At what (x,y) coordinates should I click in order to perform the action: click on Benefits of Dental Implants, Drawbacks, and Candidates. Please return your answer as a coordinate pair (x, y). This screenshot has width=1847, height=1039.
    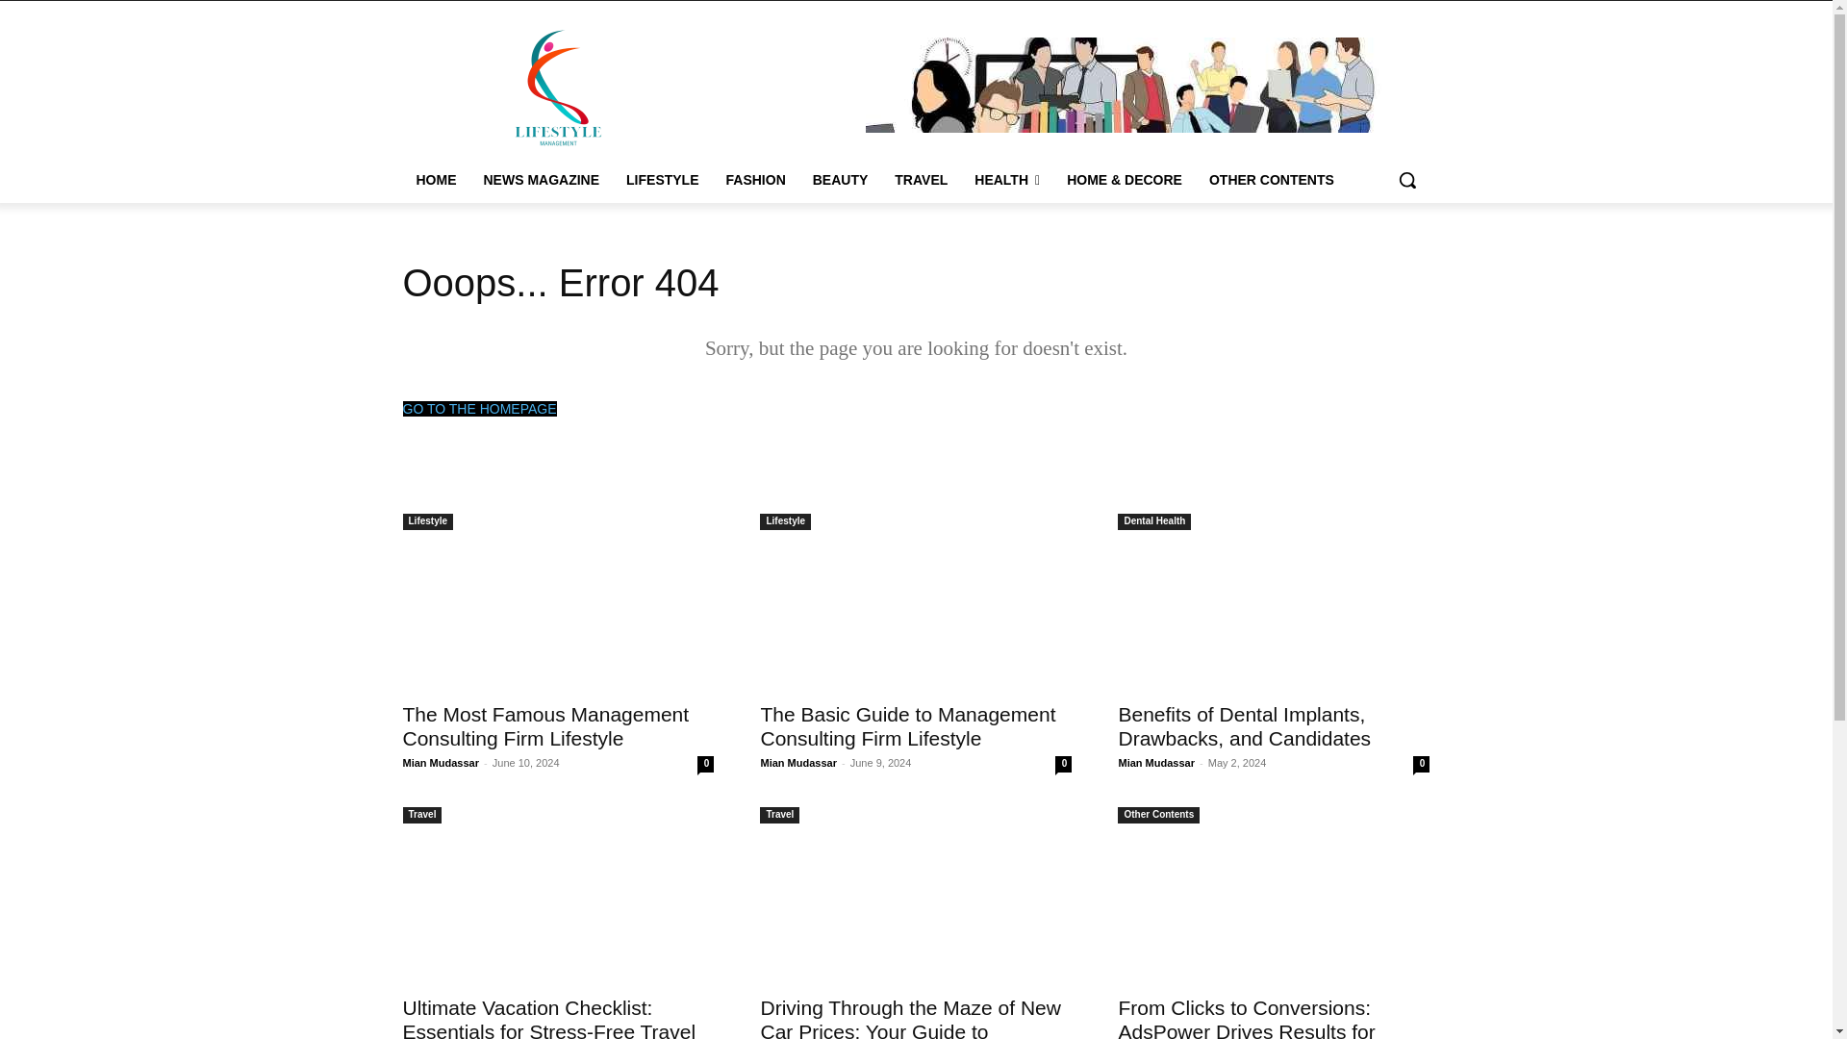
    Looking at the image, I should click on (1243, 725).